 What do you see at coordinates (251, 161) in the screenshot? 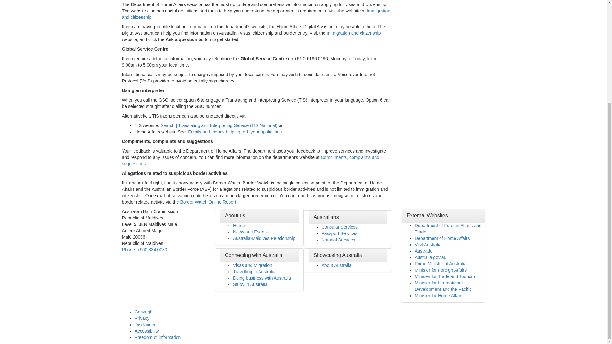
I see `Compliments, complaints and suggestions` at bounding box center [251, 161].